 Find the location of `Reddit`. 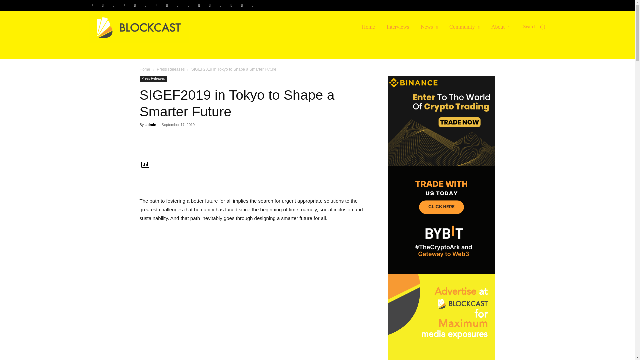

Reddit is located at coordinates (167, 5).